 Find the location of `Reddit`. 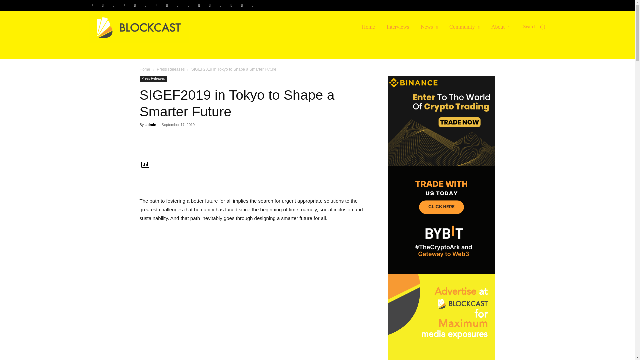

Reddit is located at coordinates (167, 5).